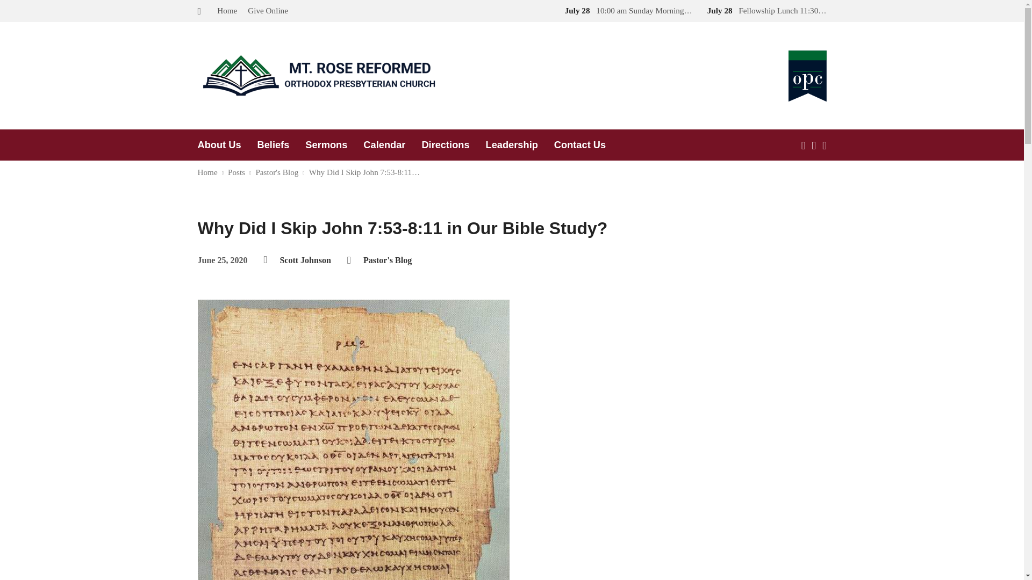 The width and height of the screenshot is (1032, 580). I want to click on Home, so click(227, 10).